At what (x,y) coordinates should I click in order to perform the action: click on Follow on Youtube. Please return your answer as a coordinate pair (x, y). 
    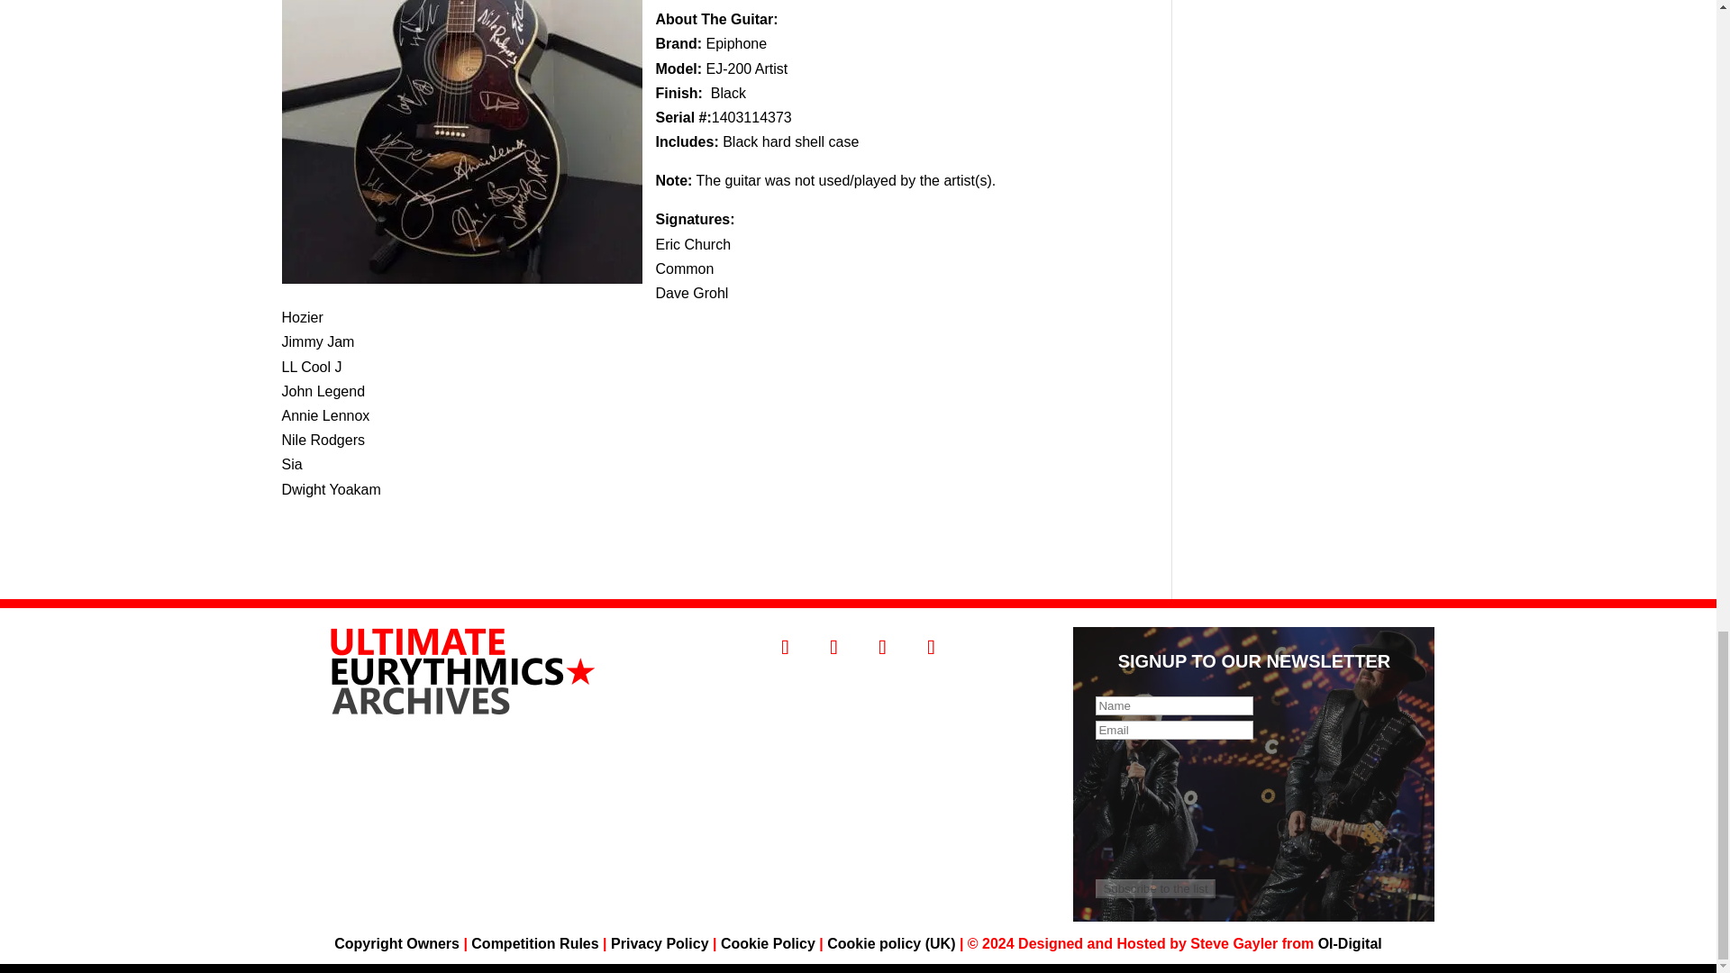
    Looking at the image, I should click on (930, 647).